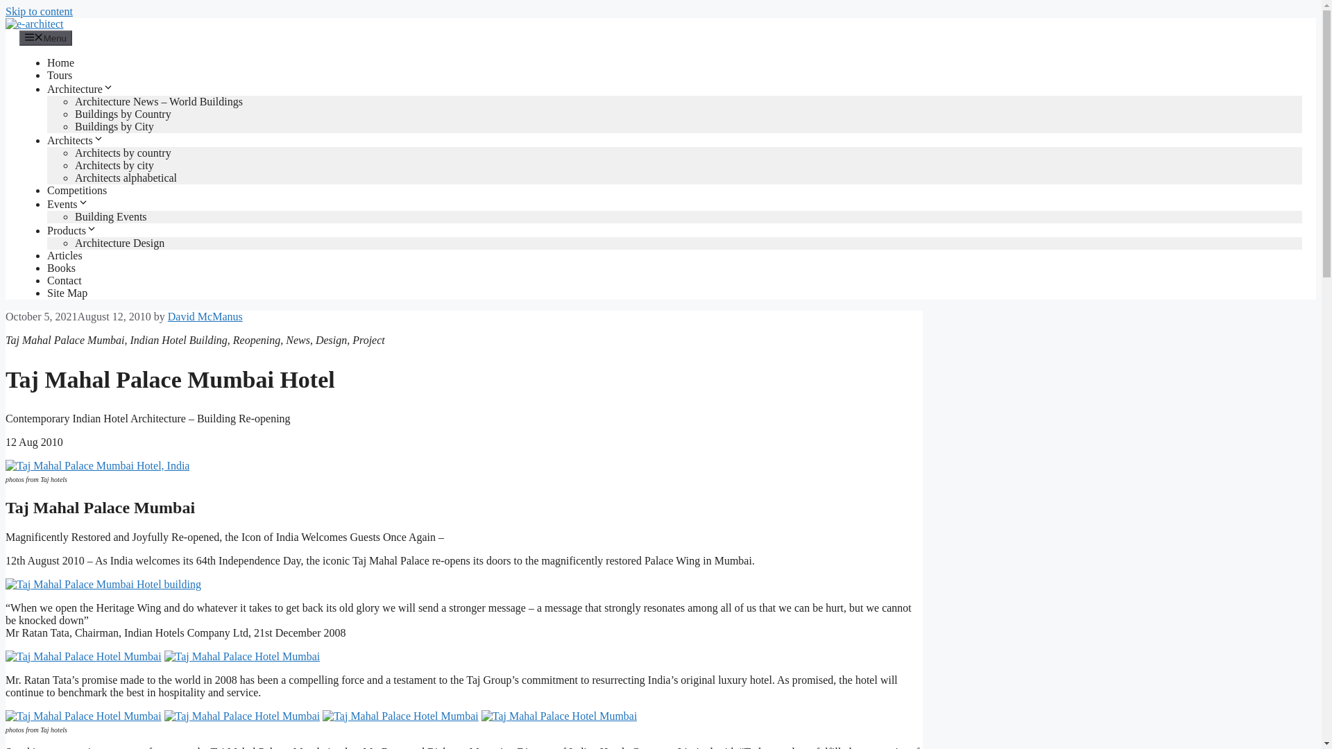  What do you see at coordinates (123, 153) in the screenshot?
I see `Architects by country` at bounding box center [123, 153].